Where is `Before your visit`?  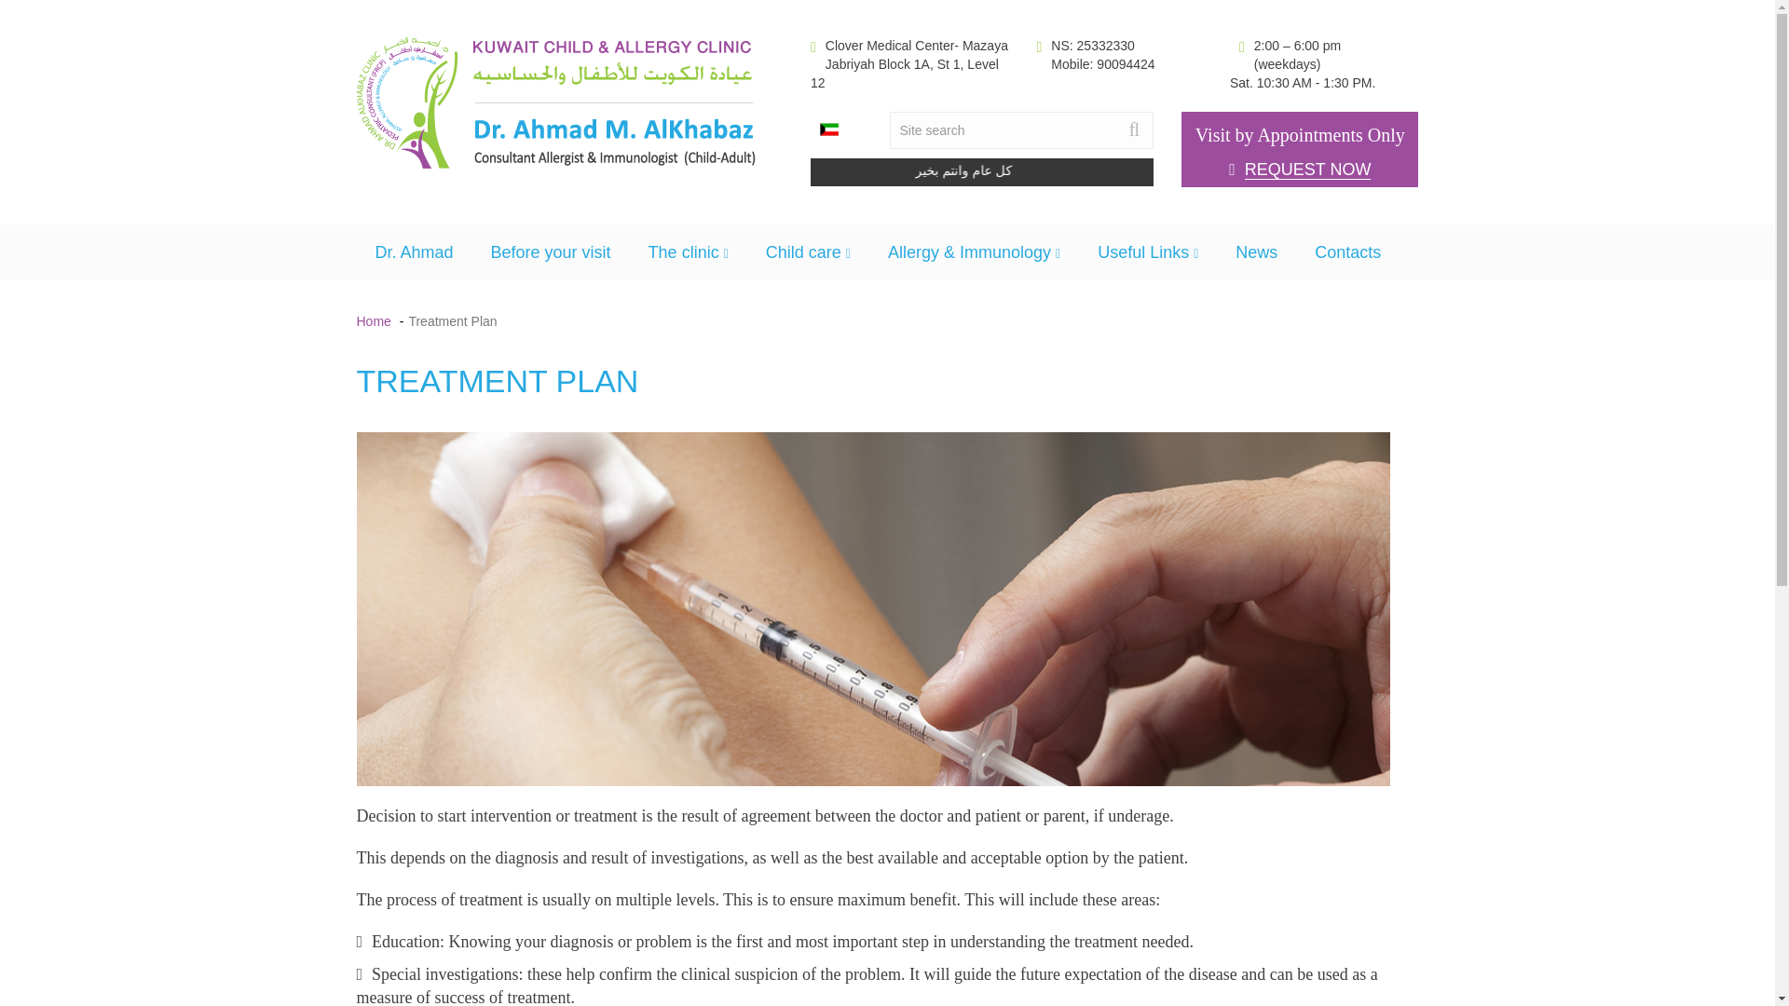 Before your visit is located at coordinates (550, 251).